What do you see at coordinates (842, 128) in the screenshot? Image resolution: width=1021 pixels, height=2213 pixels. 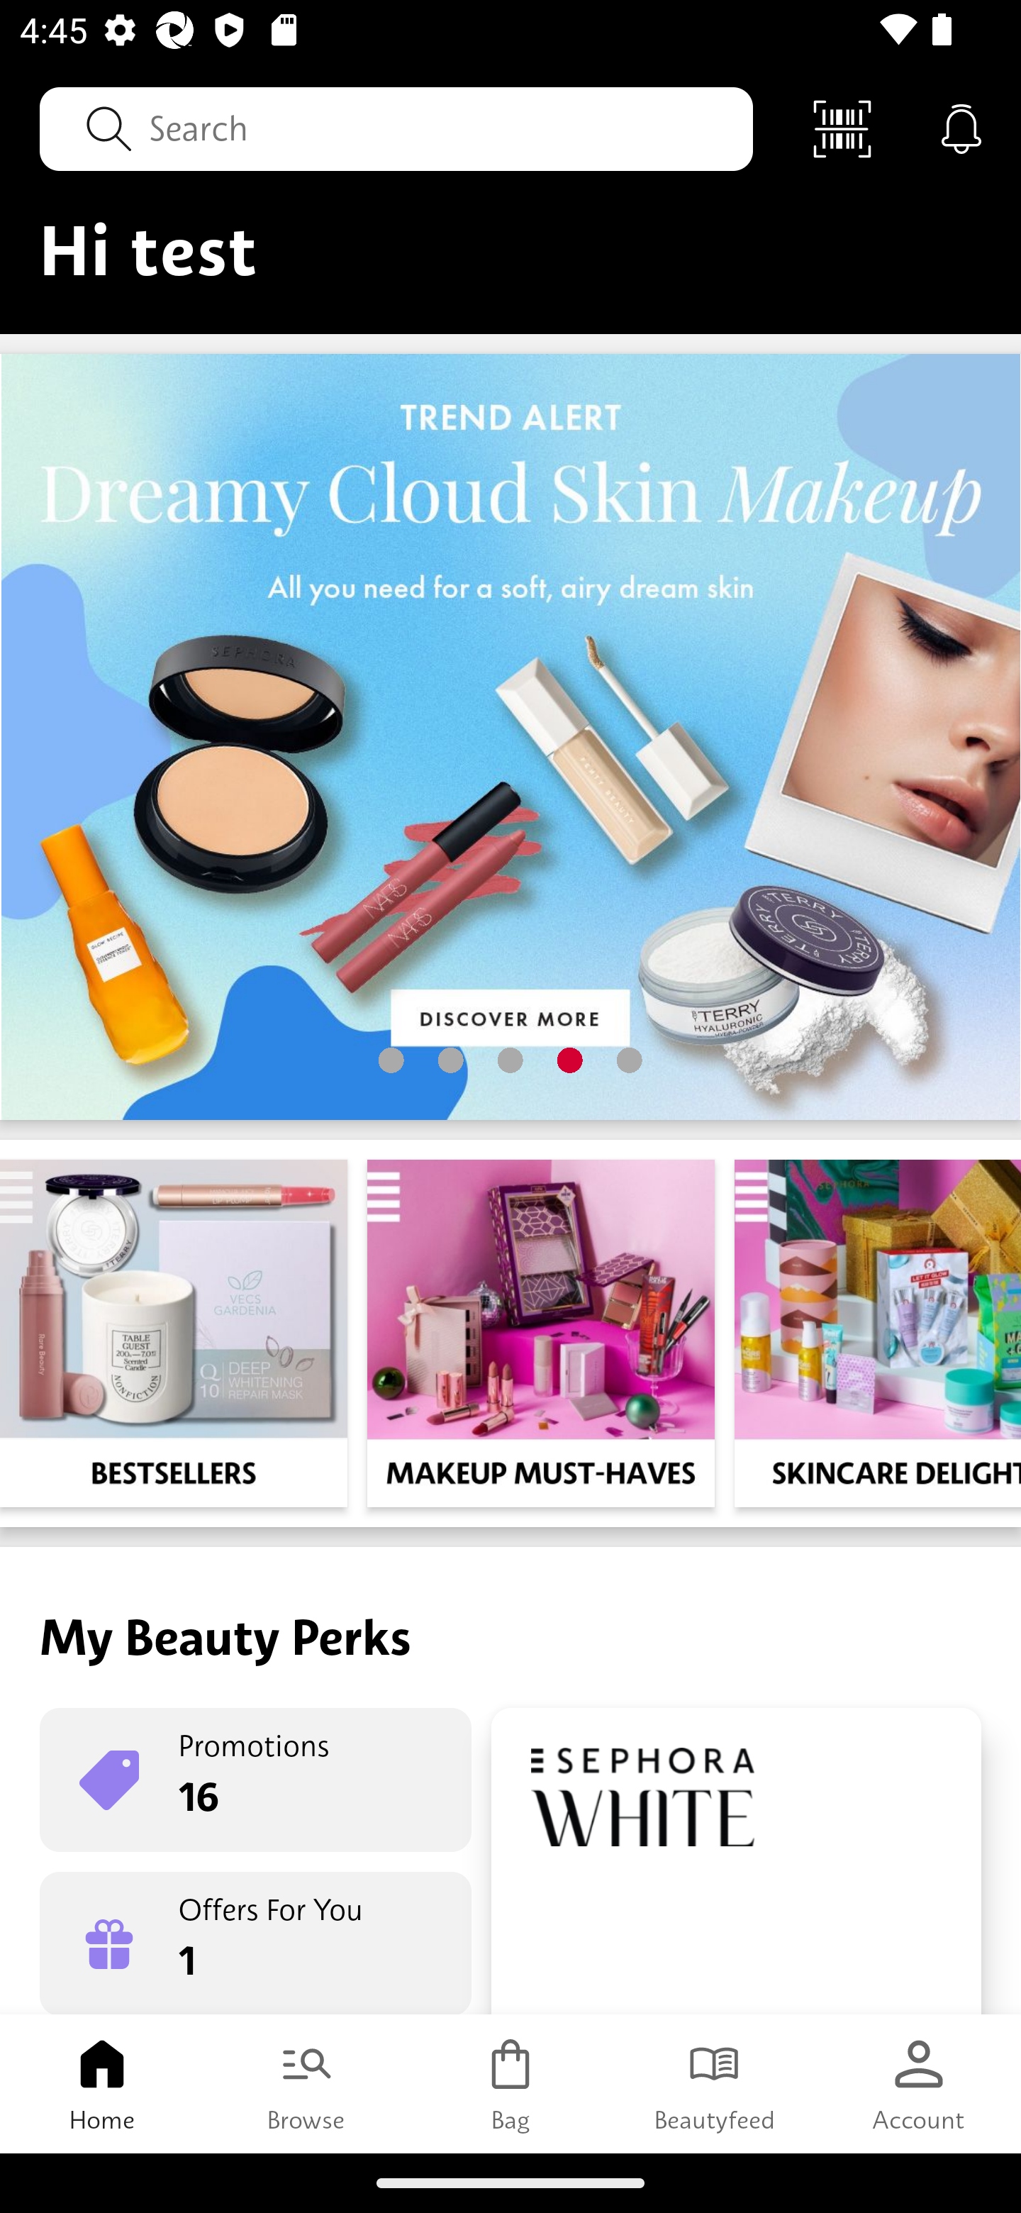 I see `Scan Code` at bounding box center [842, 128].